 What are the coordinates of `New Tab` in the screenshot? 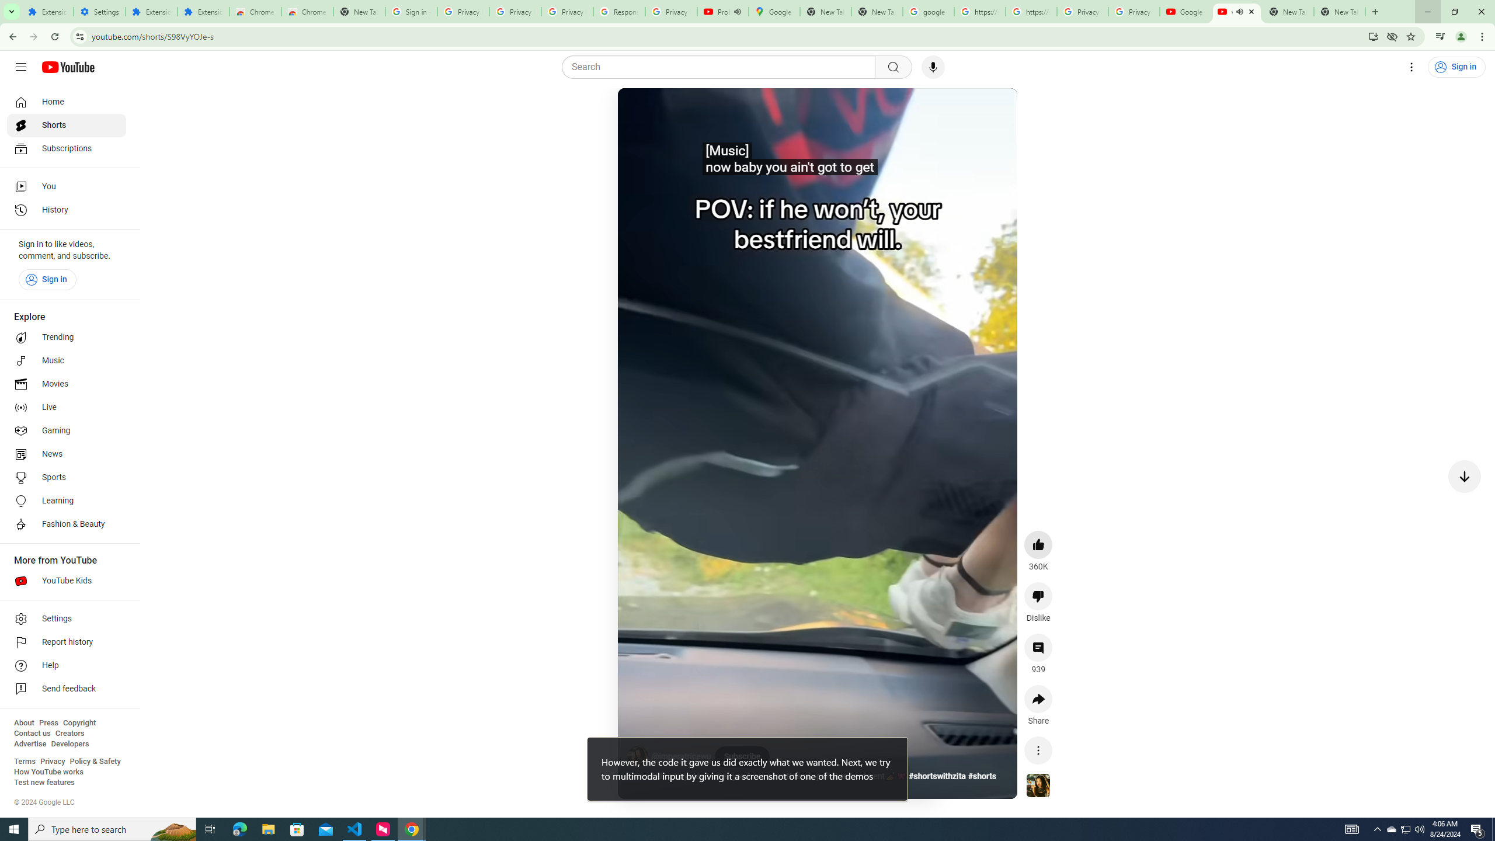 It's located at (360, 12).